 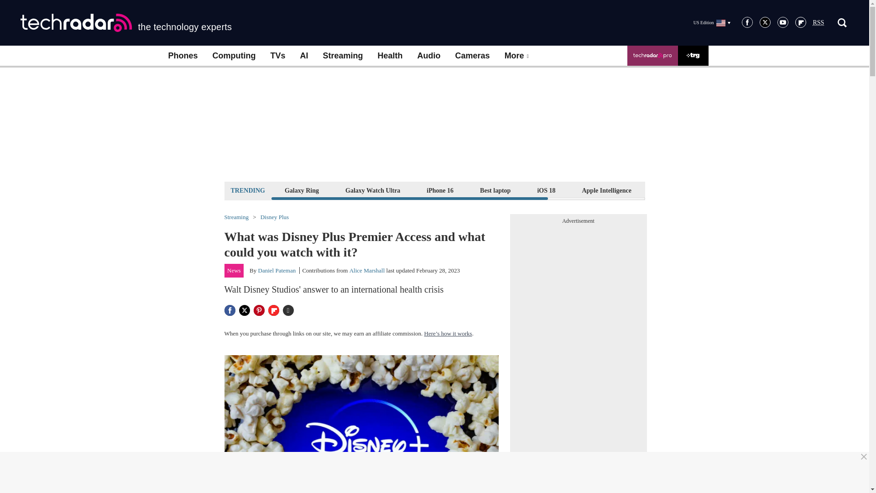 I want to click on Phones, so click(x=182, y=56).